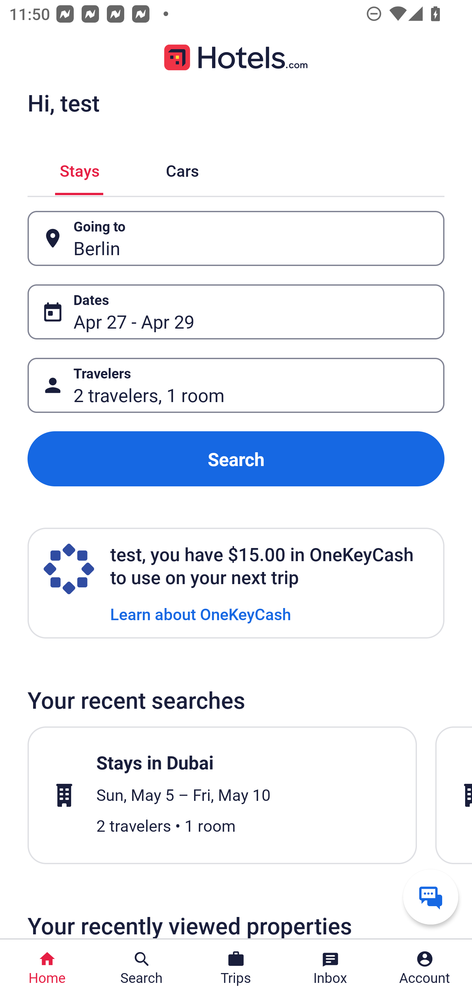  I want to click on Travelers Button 2 travelers, 1 room, so click(236, 385).